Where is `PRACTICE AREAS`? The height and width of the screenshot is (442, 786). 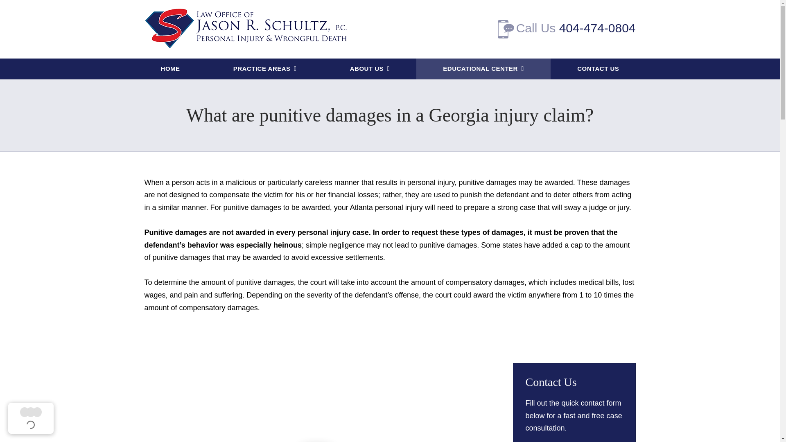 PRACTICE AREAS is located at coordinates (264, 69).